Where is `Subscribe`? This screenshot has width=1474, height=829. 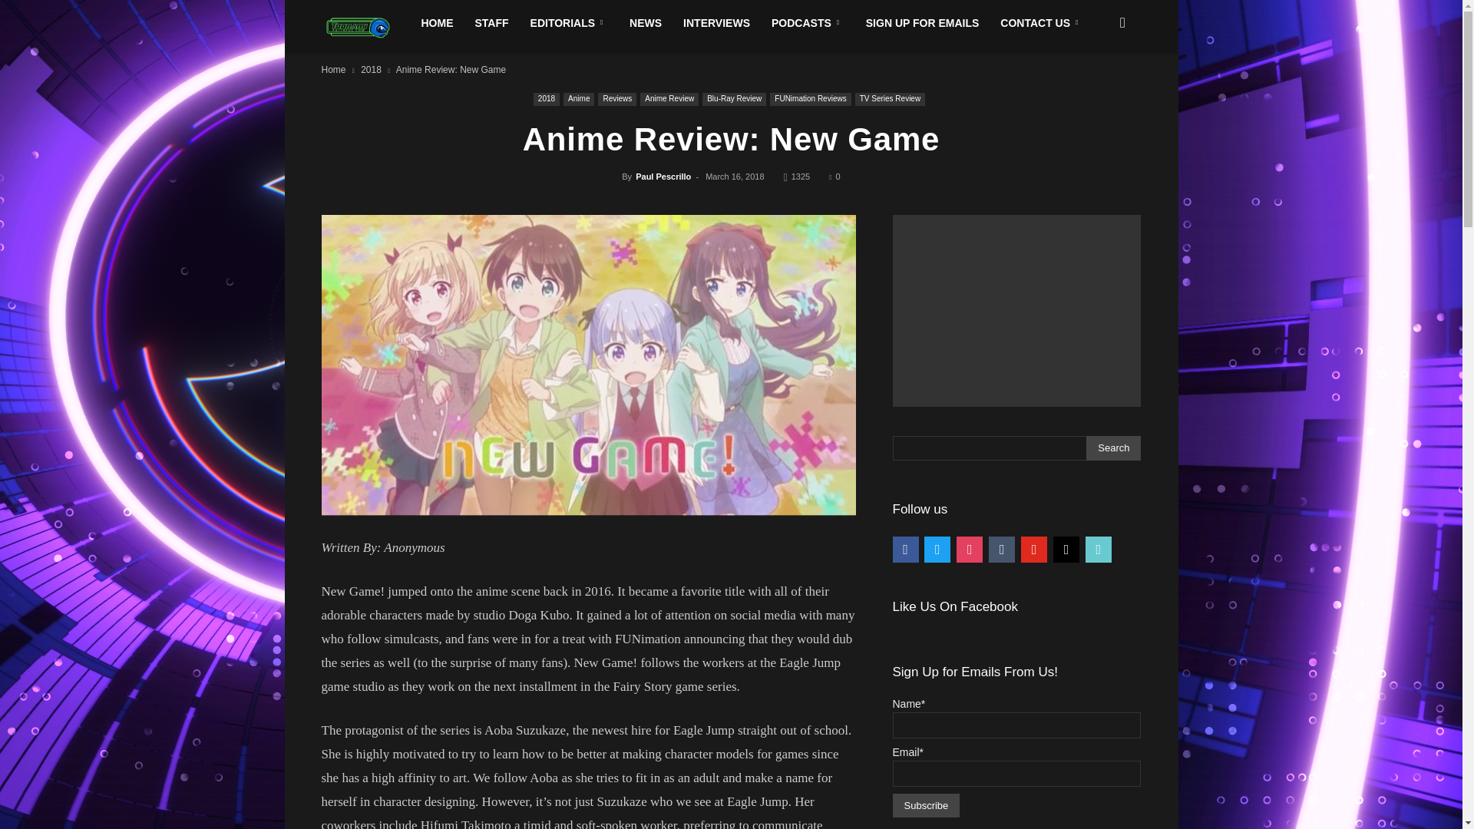 Subscribe is located at coordinates (925, 804).